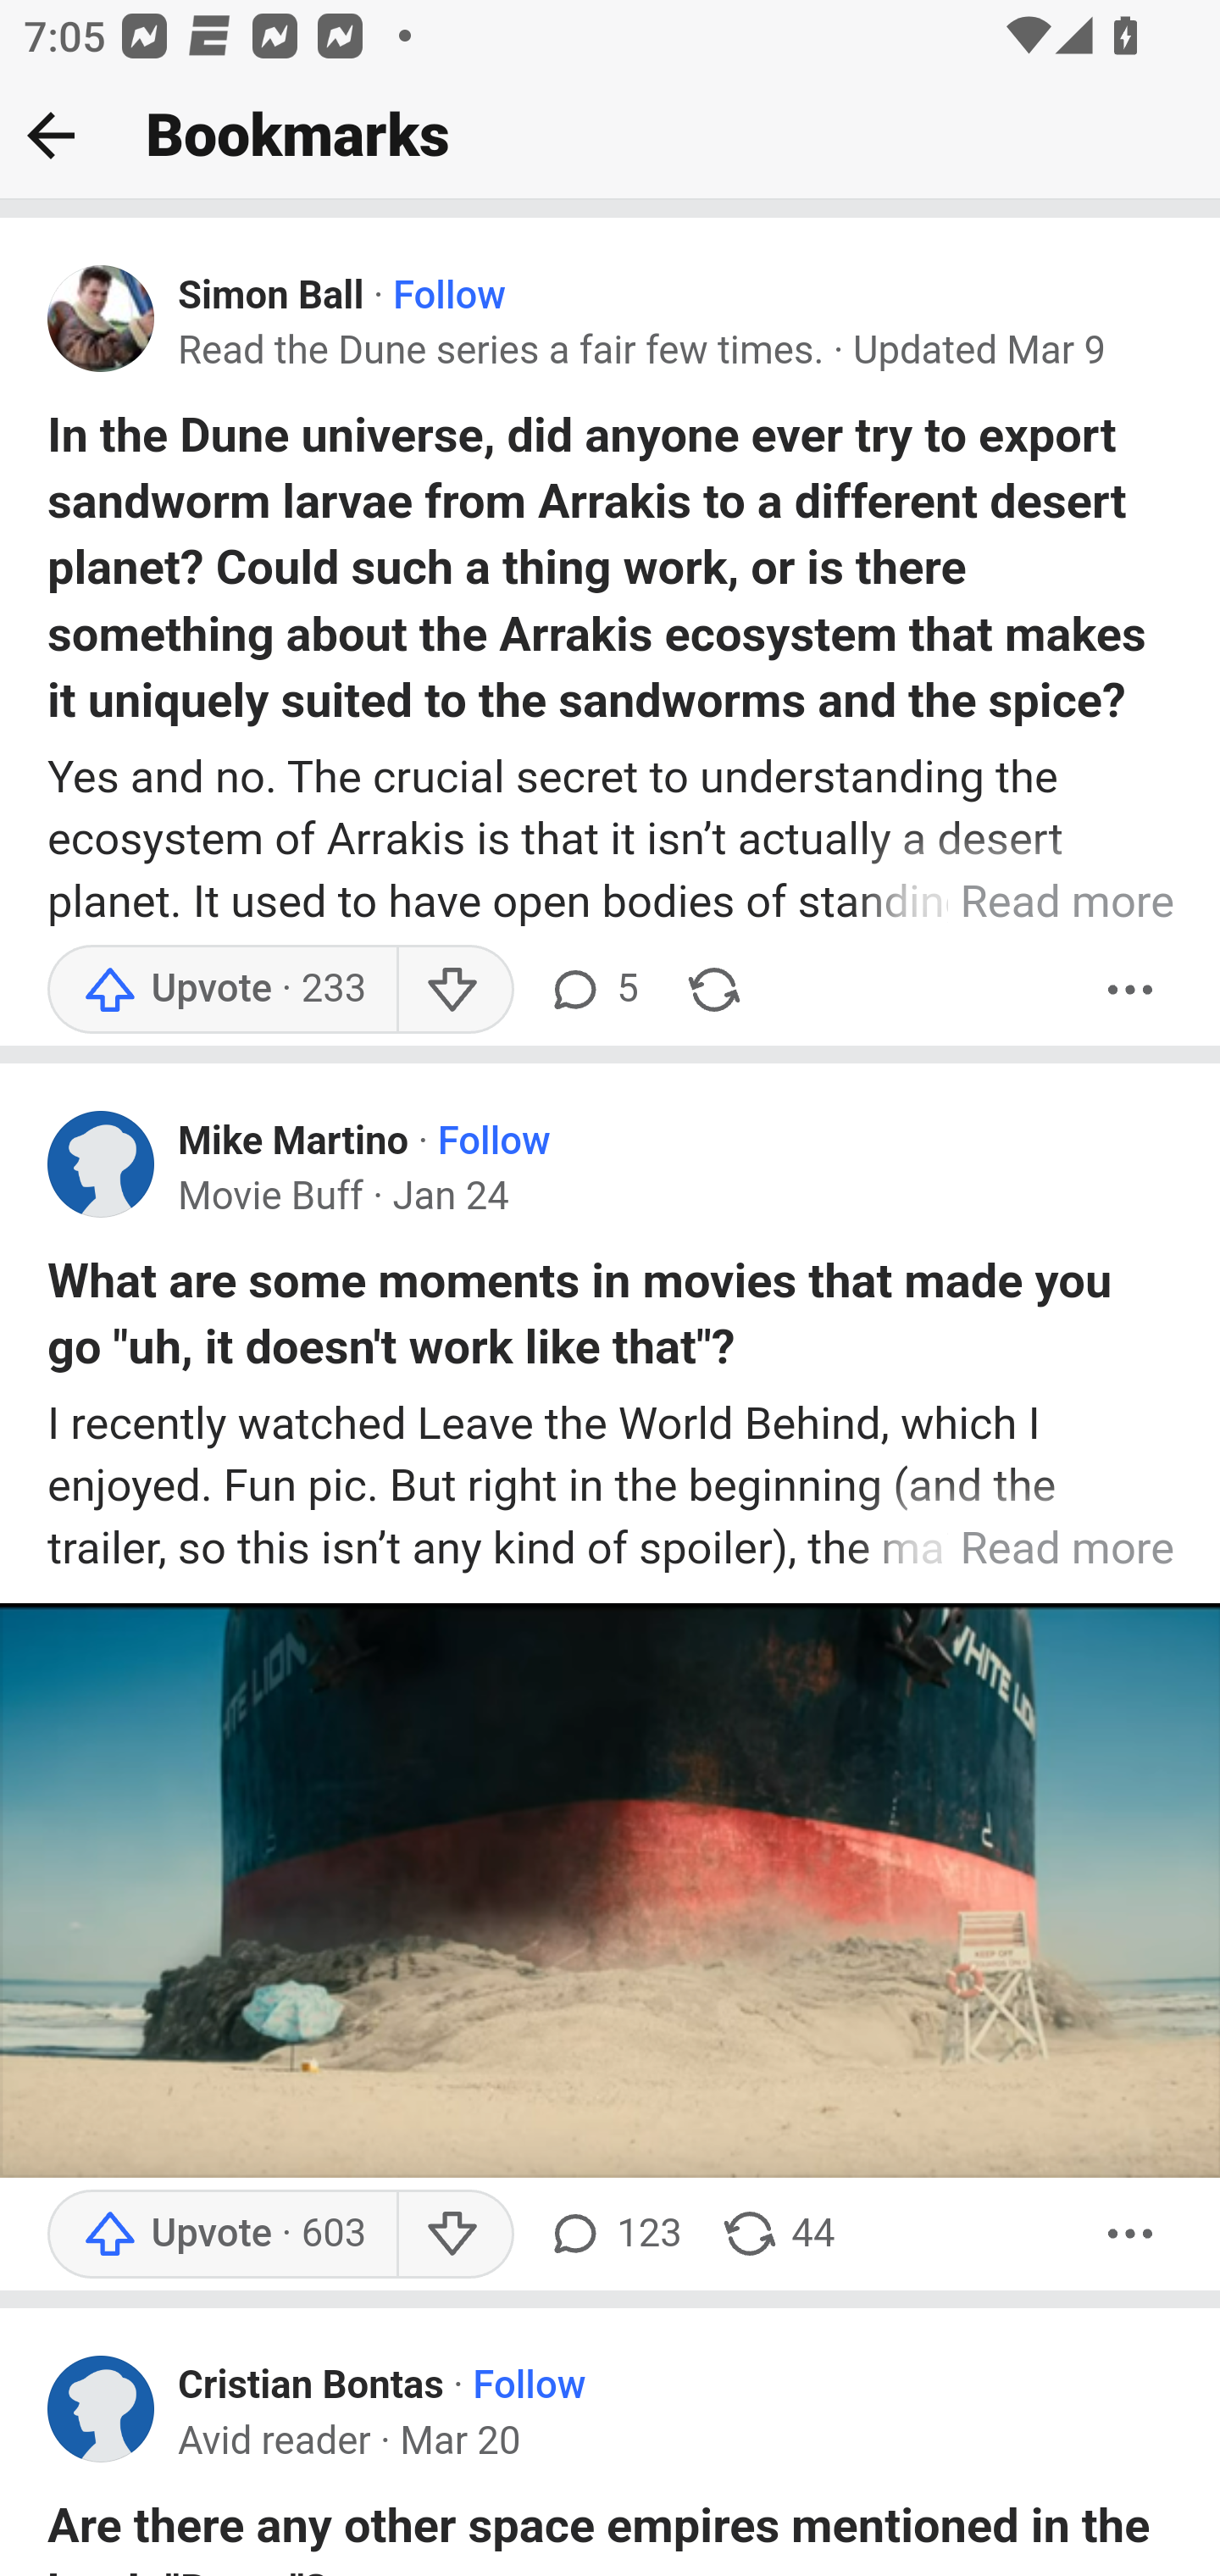  What do you see at coordinates (713, 989) in the screenshot?
I see `Share` at bounding box center [713, 989].